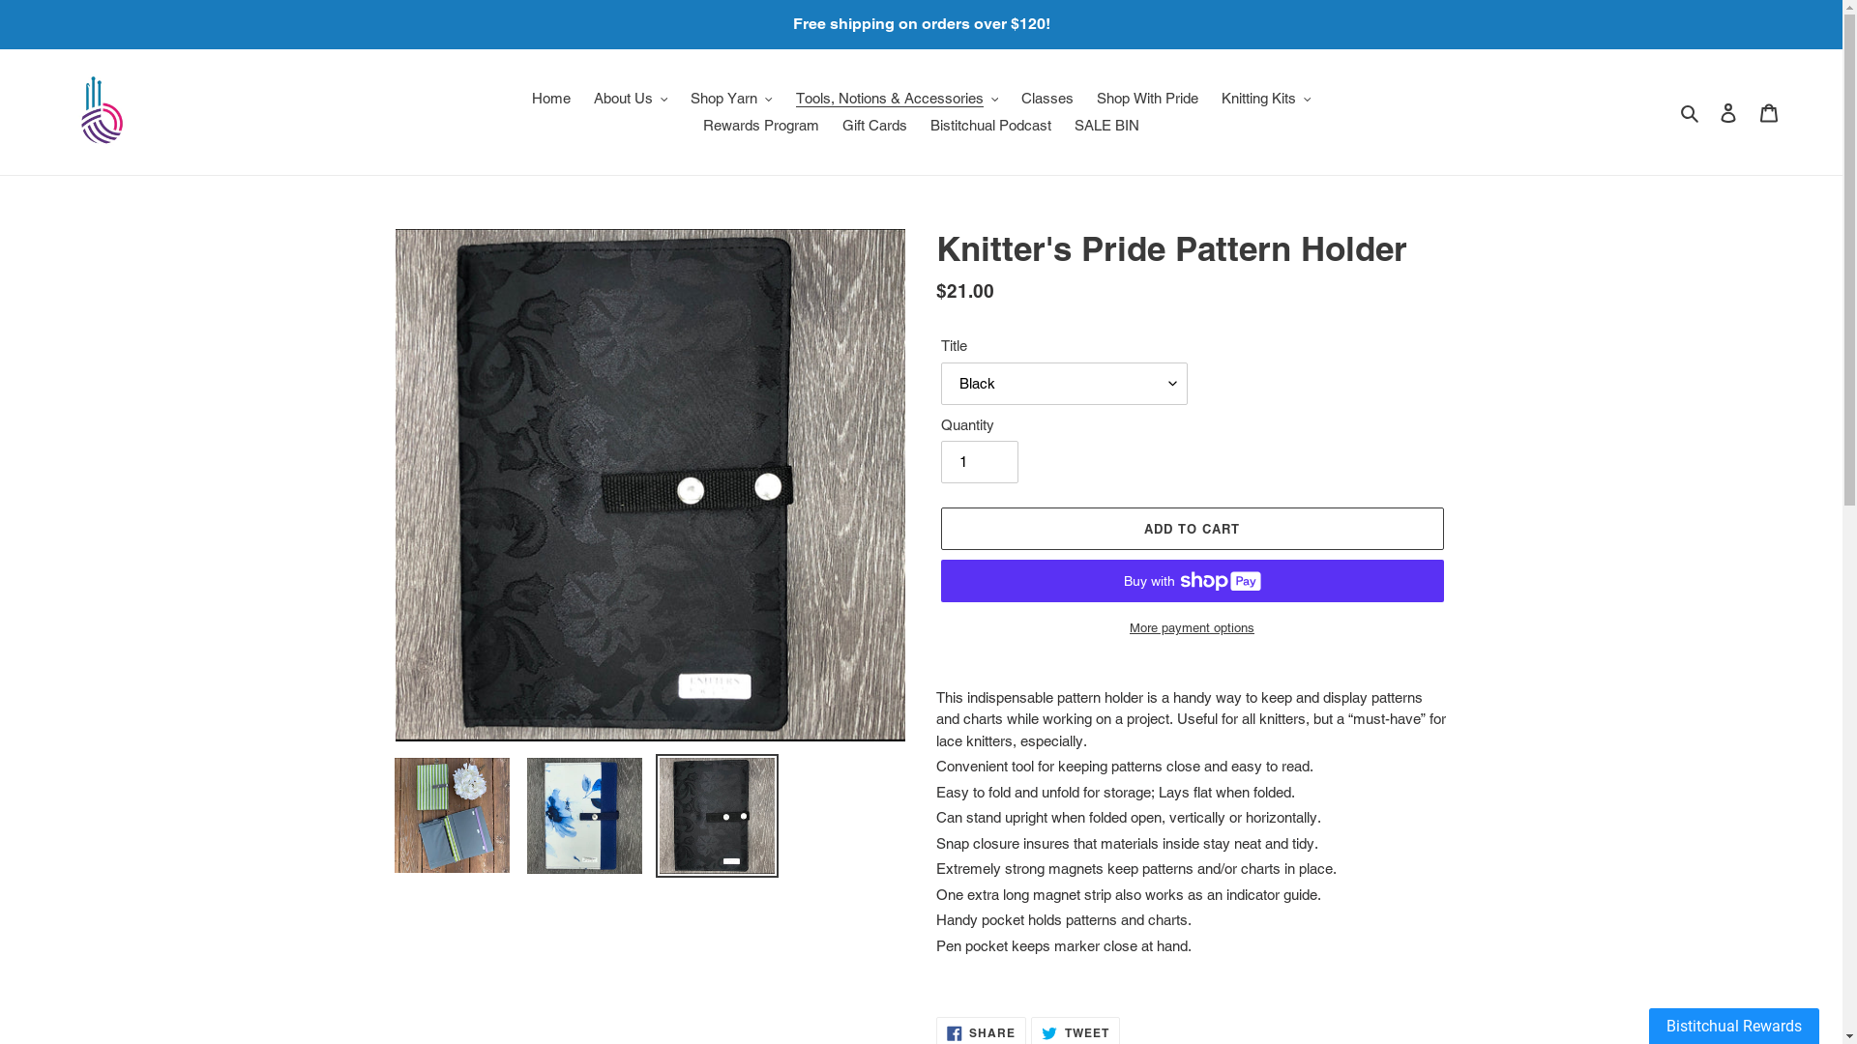 The width and height of the screenshot is (1857, 1044). What do you see at coordinates (1728, 112) in the screenshot?
I see `Log in` at bounding box center [1728, 112].